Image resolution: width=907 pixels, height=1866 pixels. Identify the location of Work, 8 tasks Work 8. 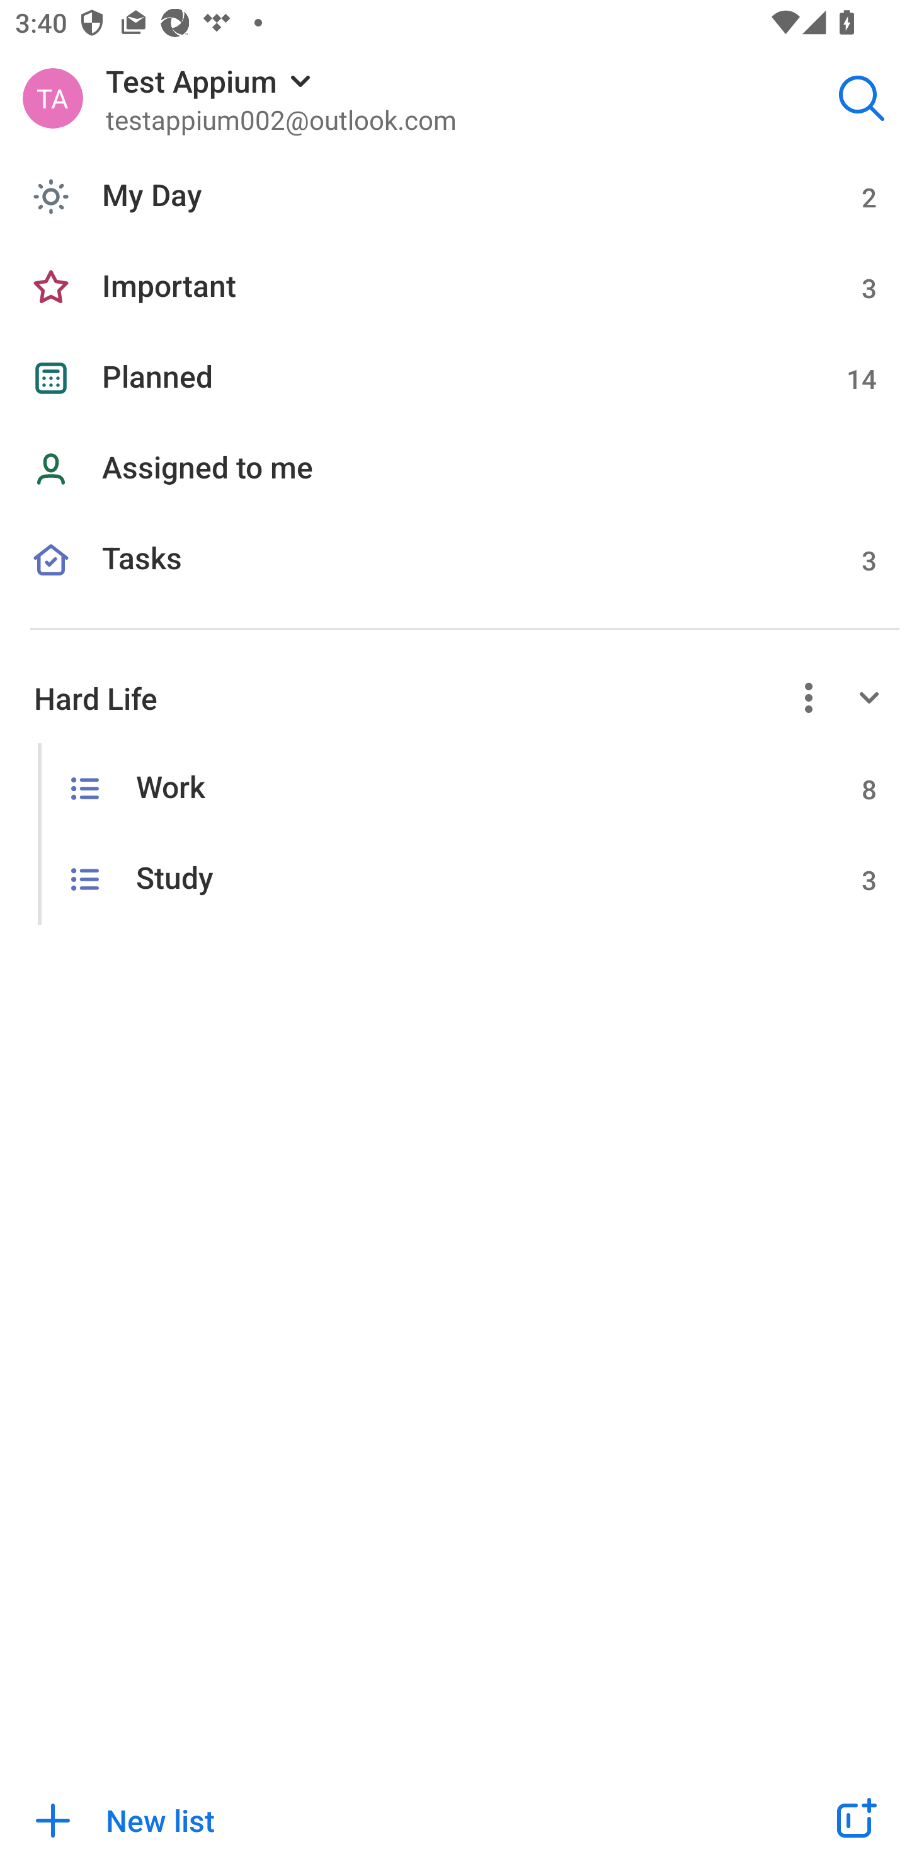
(453, 788).